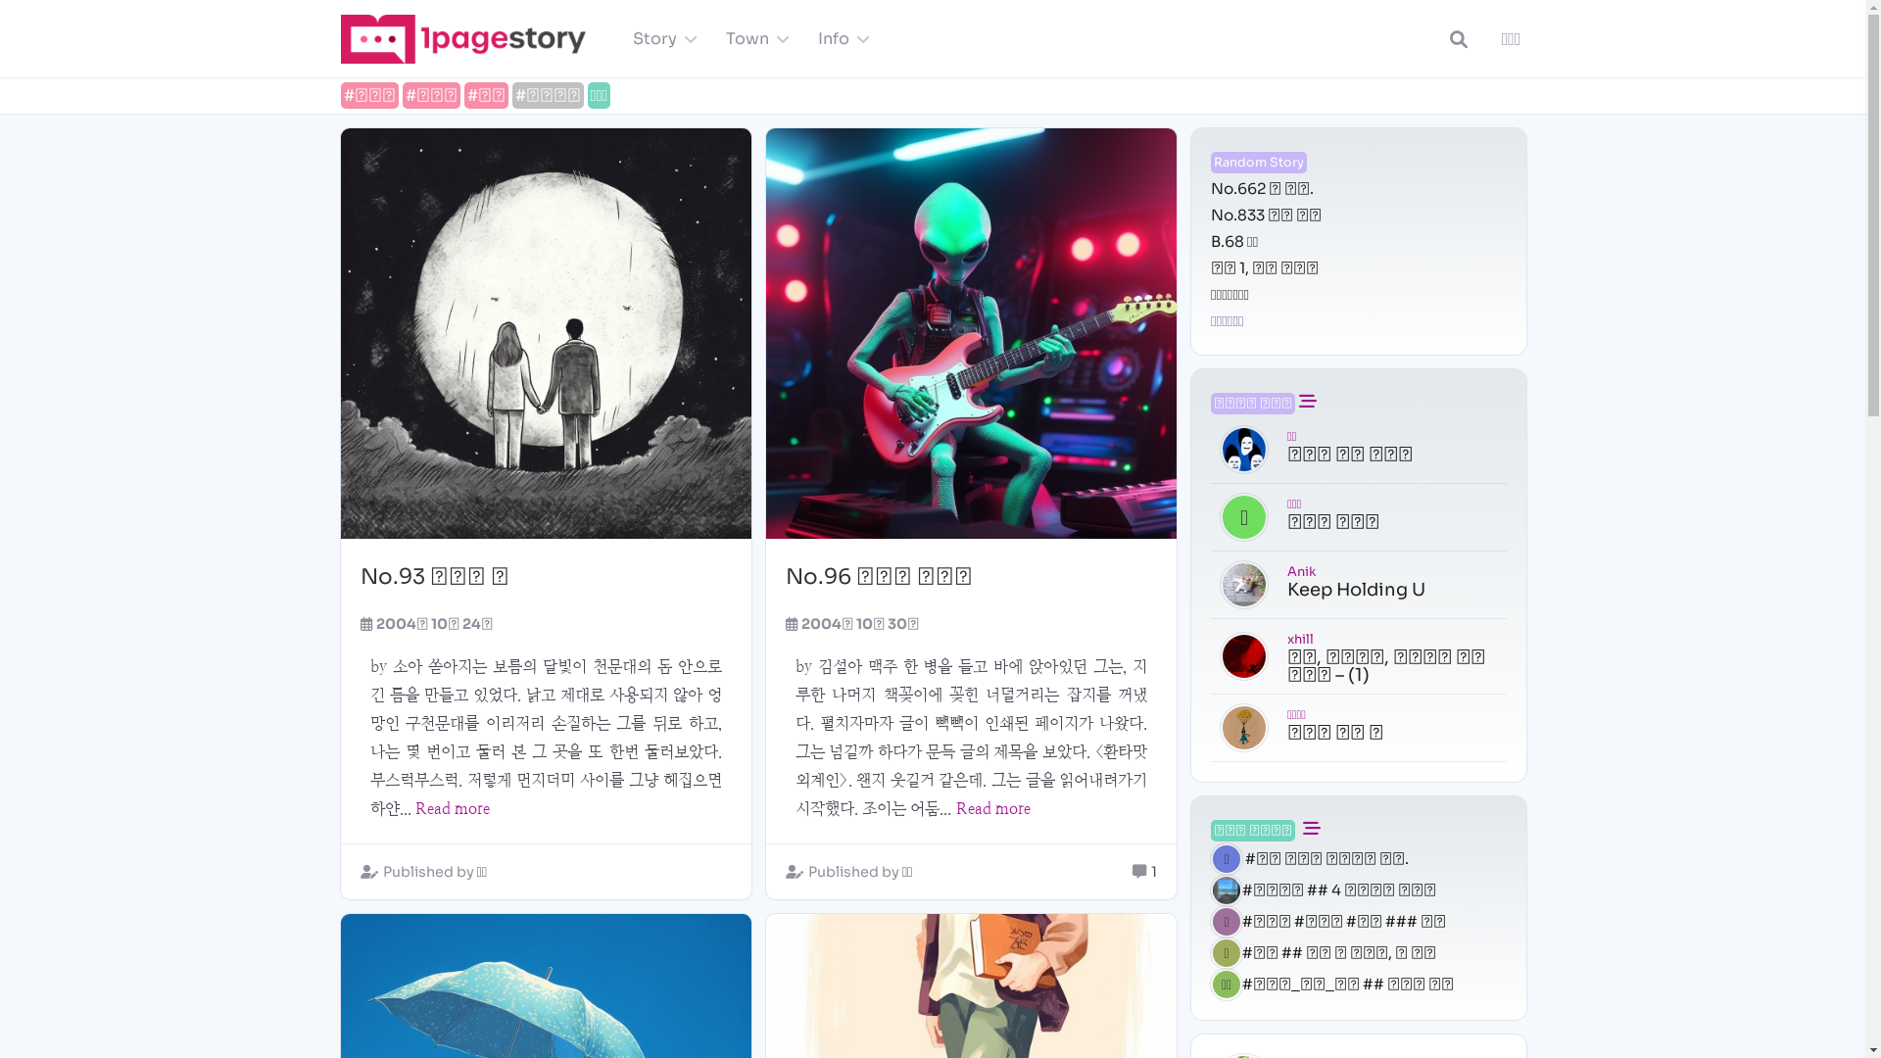 Image resolution: width=1881 pixels, height=1058 pixels. I want to click on xhill, so click(1301, 638).